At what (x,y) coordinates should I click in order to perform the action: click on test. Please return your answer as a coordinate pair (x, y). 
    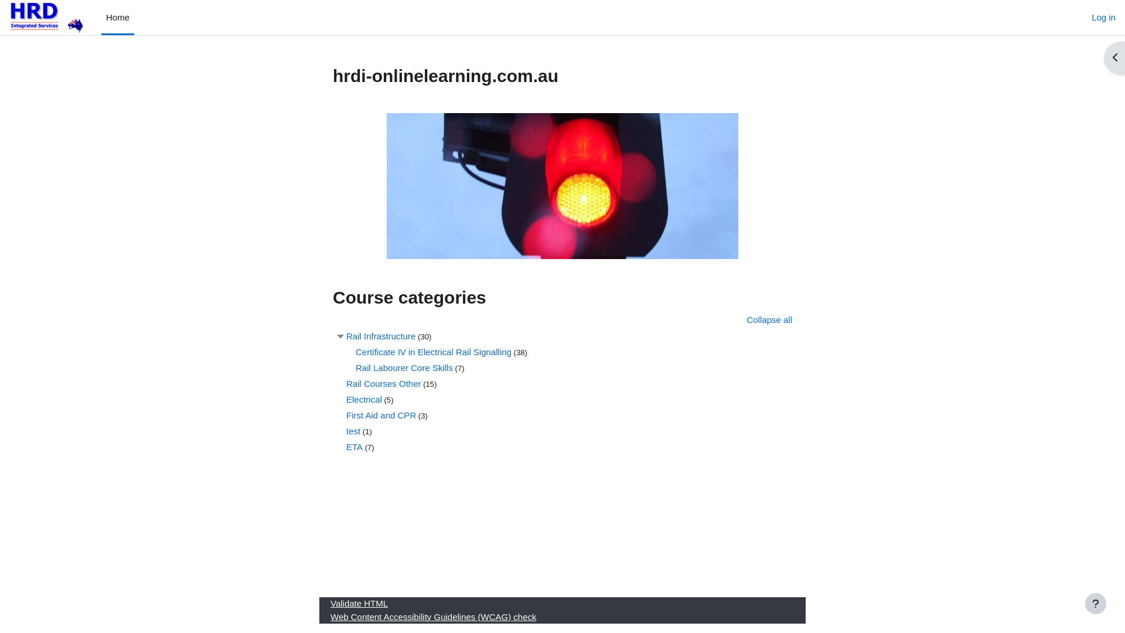
    Looking at the image, I should click on (353, 430).